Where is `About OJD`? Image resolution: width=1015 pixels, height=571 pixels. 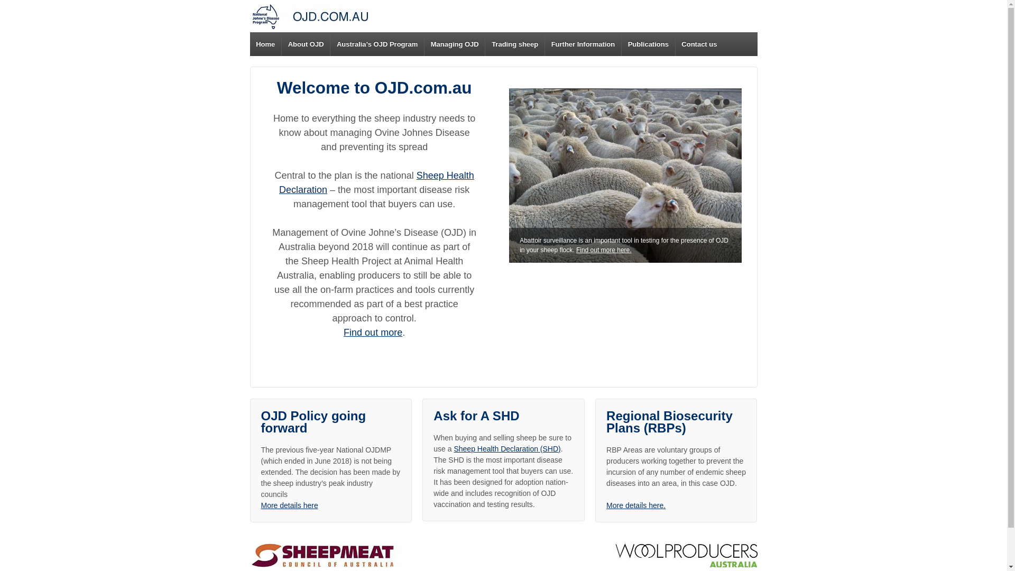 About OJD is located at coordinates (306, 44).